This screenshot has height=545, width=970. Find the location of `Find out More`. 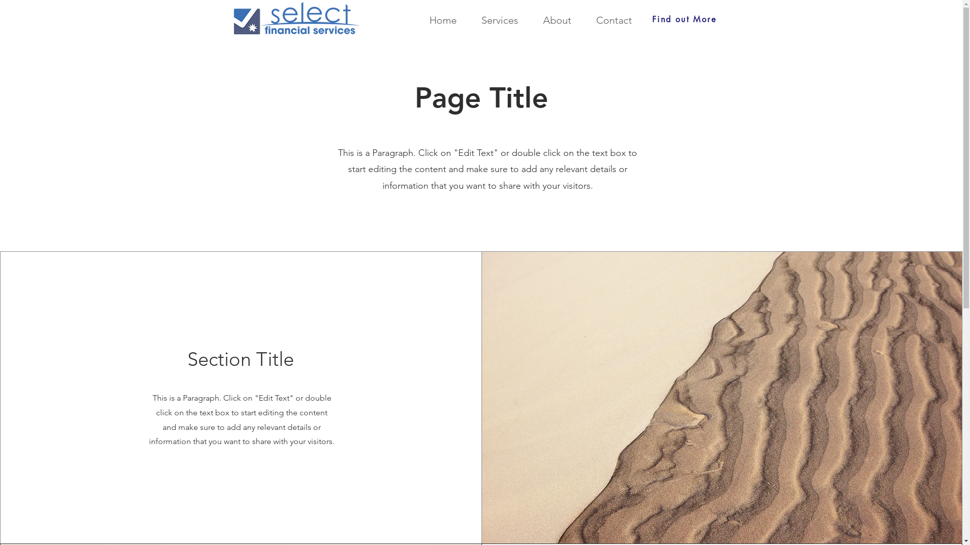

Find out More is located at coordinates (685, 19).